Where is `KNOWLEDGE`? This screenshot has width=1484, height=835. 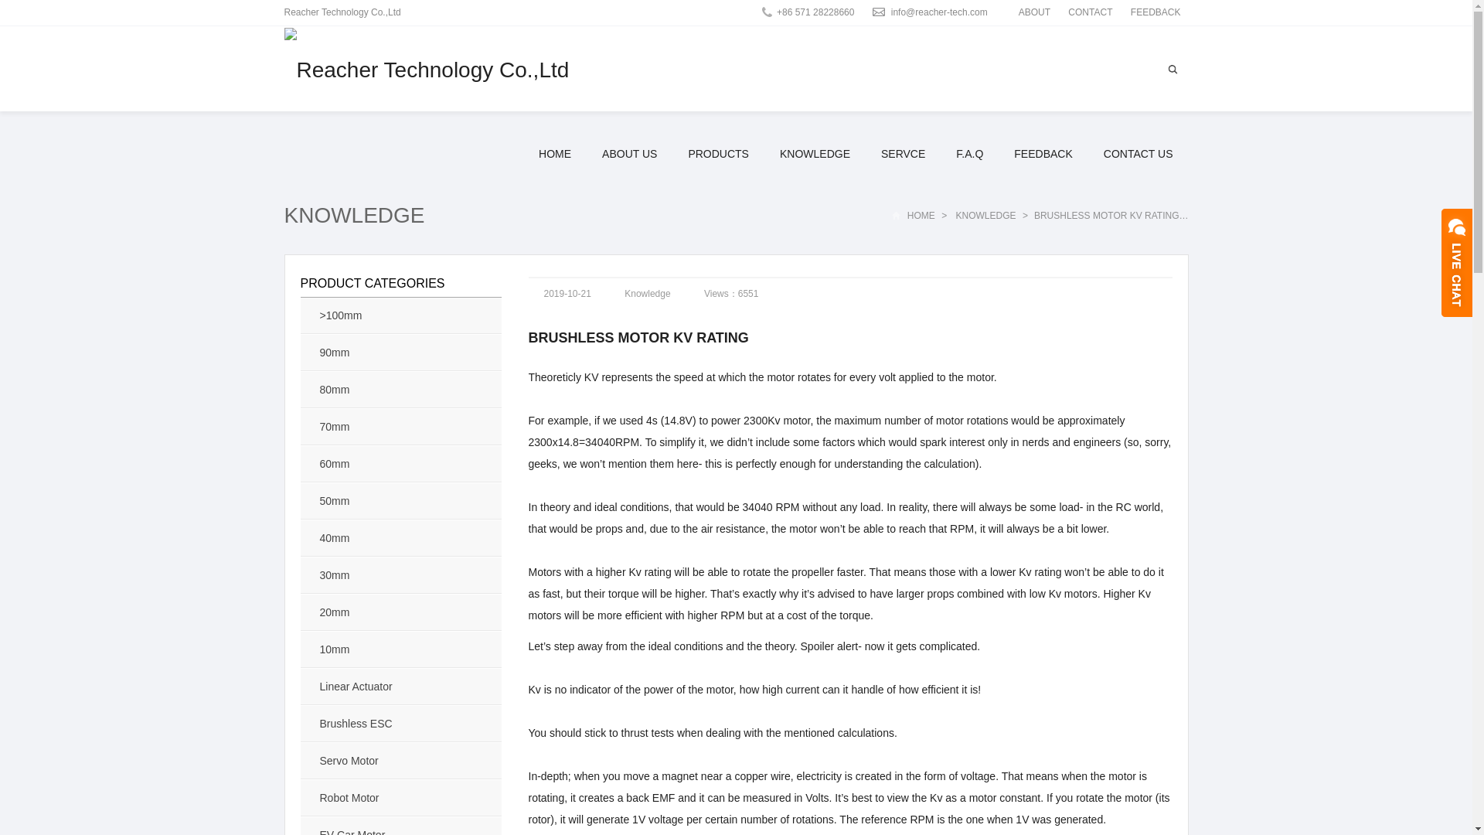
KNOWLEDGE is located at coordinates (815, 153).